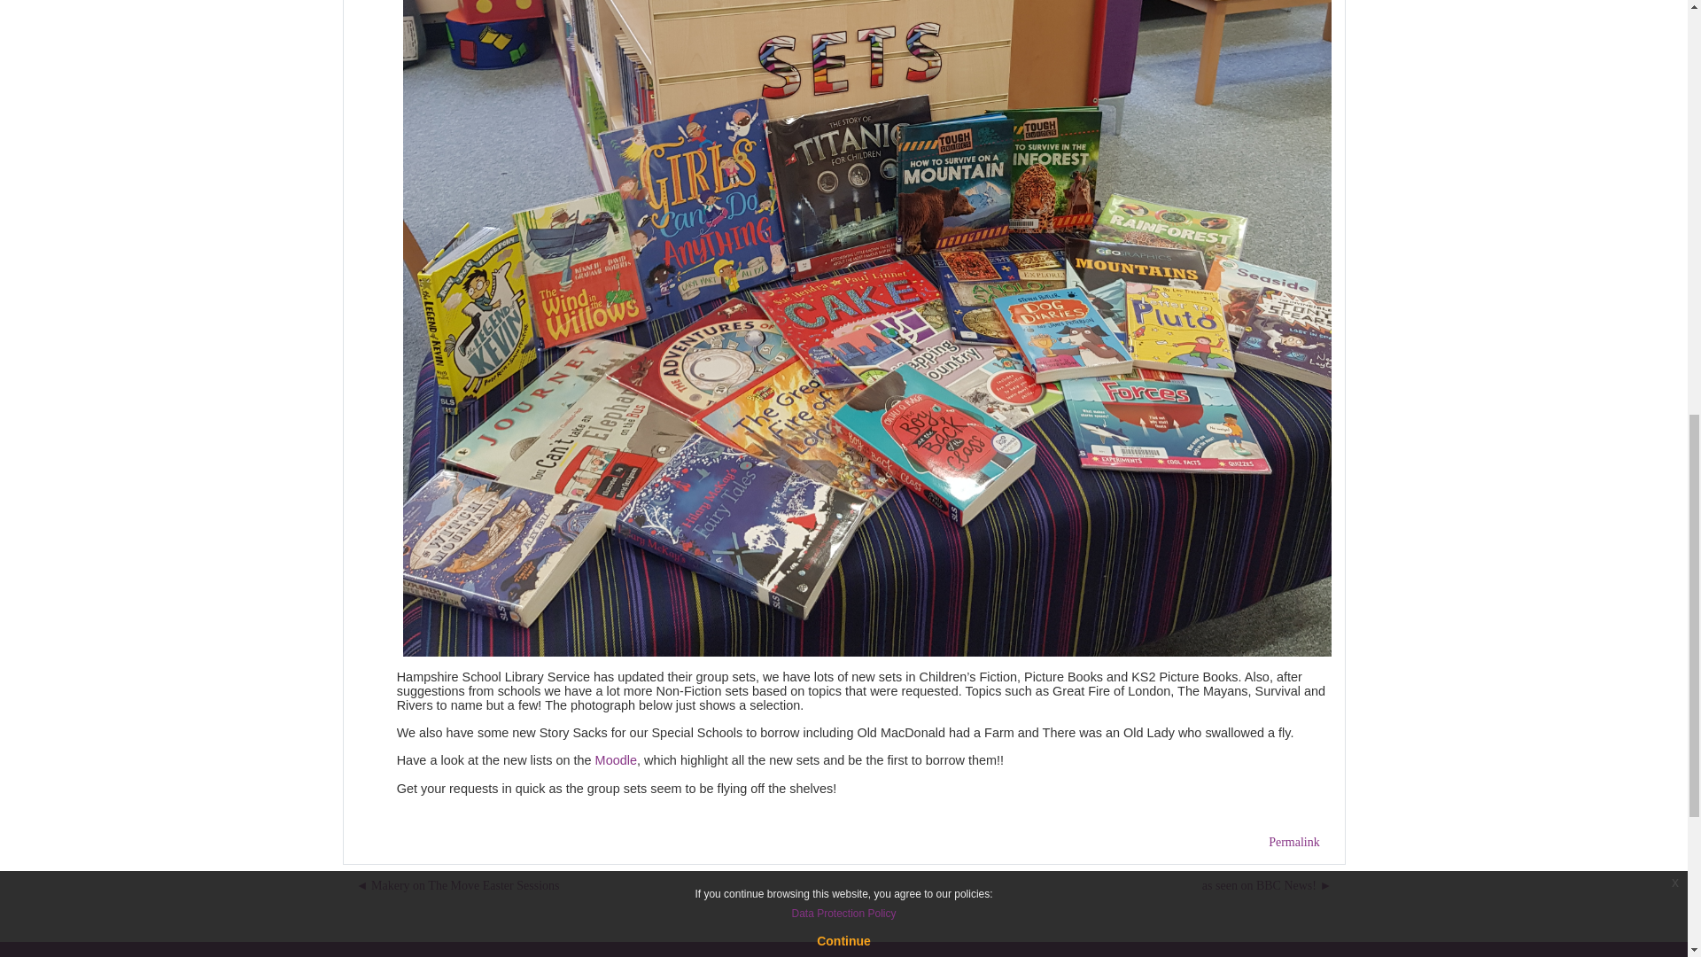  I want to click on Permanent link to this post, so click(1293, 842).